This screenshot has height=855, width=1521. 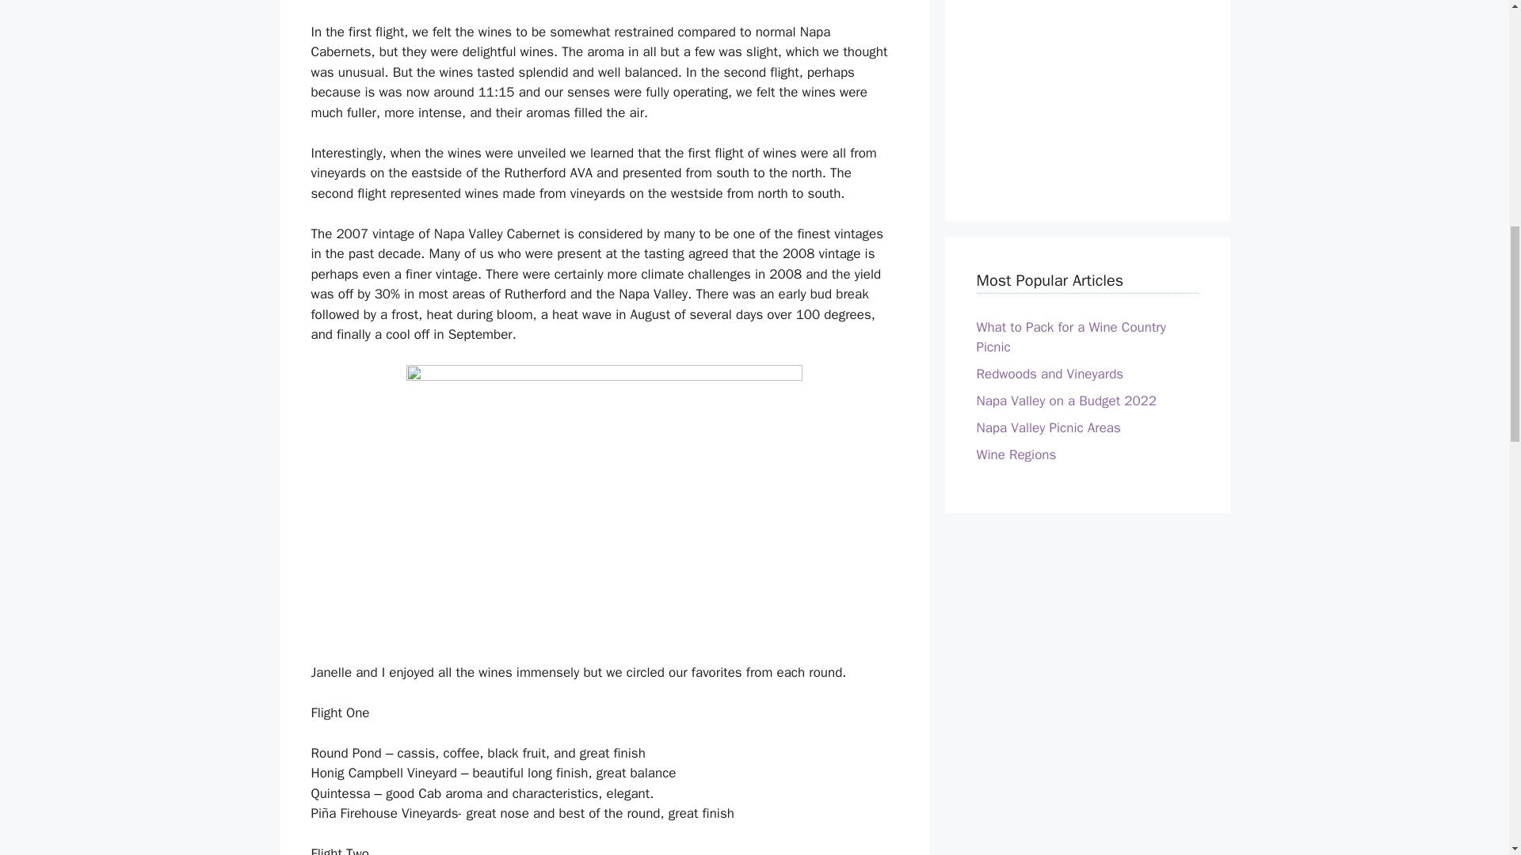 I want to click on Advertisement, so click(x=1087, y=91).